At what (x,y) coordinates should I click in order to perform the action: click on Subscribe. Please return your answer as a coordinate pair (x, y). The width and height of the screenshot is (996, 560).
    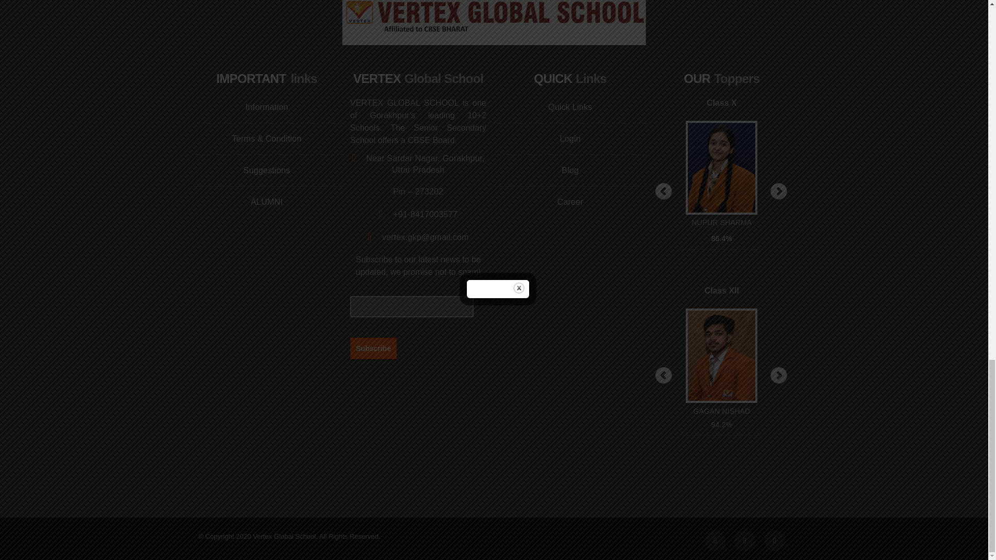
    Looking at the image, I should click on (374, 348).